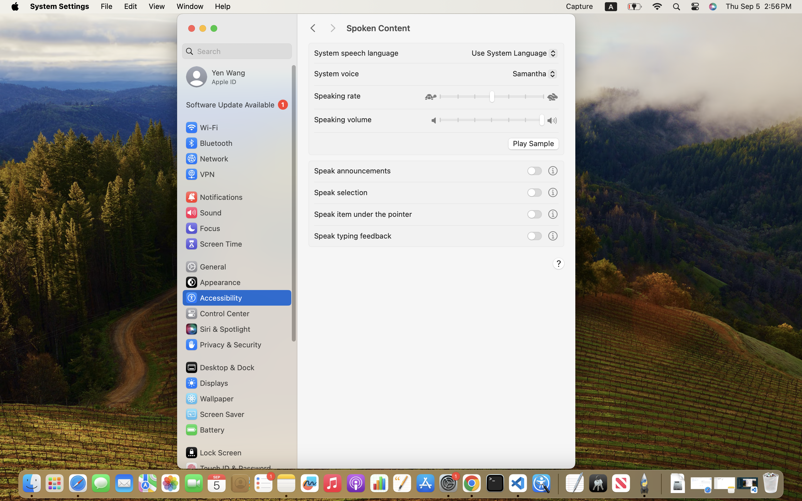 The image size is (802, 501). Describe the element at coordinates (214, 298) in the screenshot. I see `Accessibility` at that location.